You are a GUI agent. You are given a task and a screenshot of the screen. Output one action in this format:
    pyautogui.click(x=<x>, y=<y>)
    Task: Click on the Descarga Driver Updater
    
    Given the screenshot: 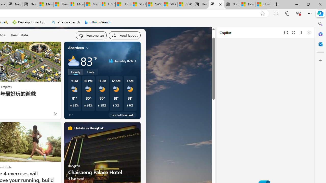 What is the action you would take?
    pyautogui.click(x=30, y=22)
    